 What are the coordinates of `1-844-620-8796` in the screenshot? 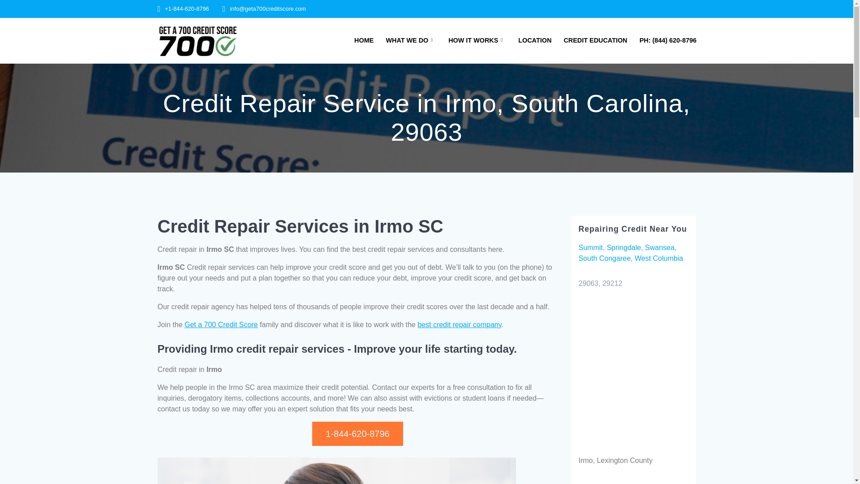 It's located at (357, 433).